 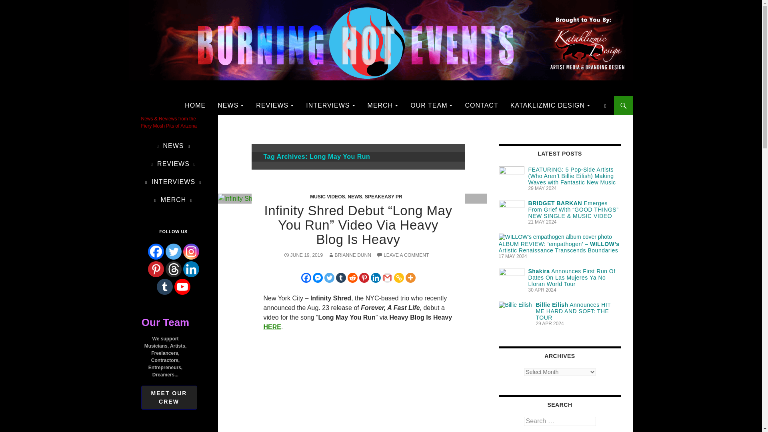 I want to click on HOME, so click(x=194, y=106).